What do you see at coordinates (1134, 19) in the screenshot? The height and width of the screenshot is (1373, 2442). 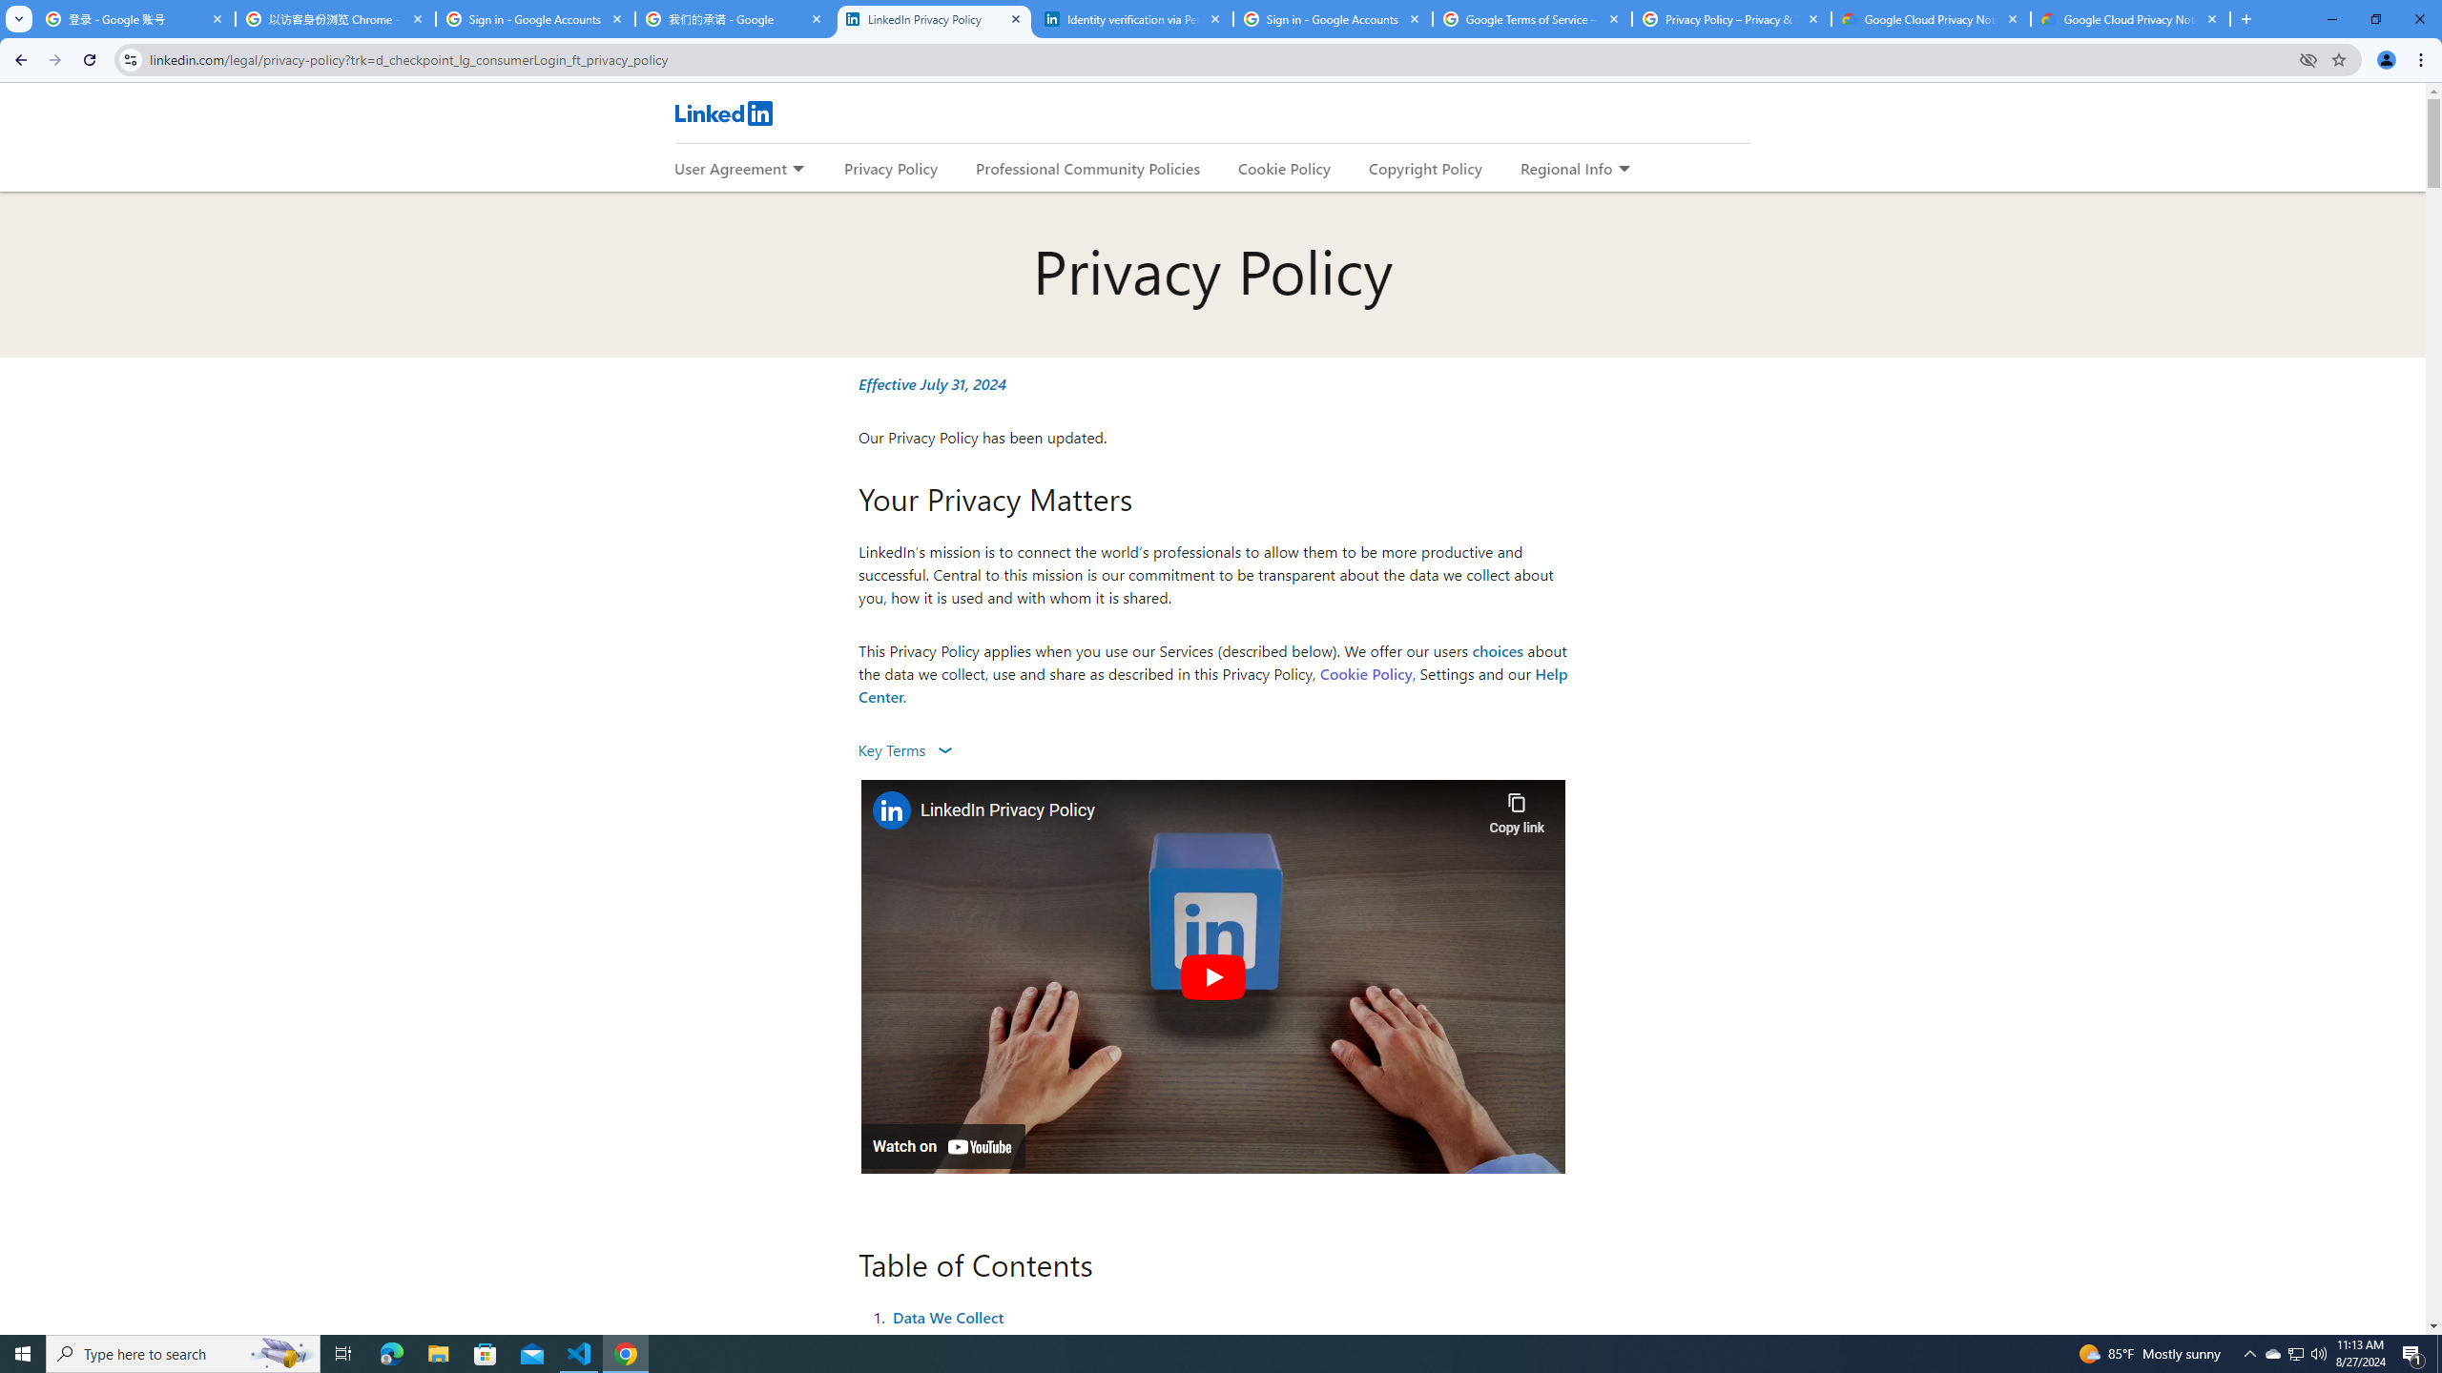 I see `Identity verification via Persona | LinkedIn Help` at bounding box center [1134, 19].